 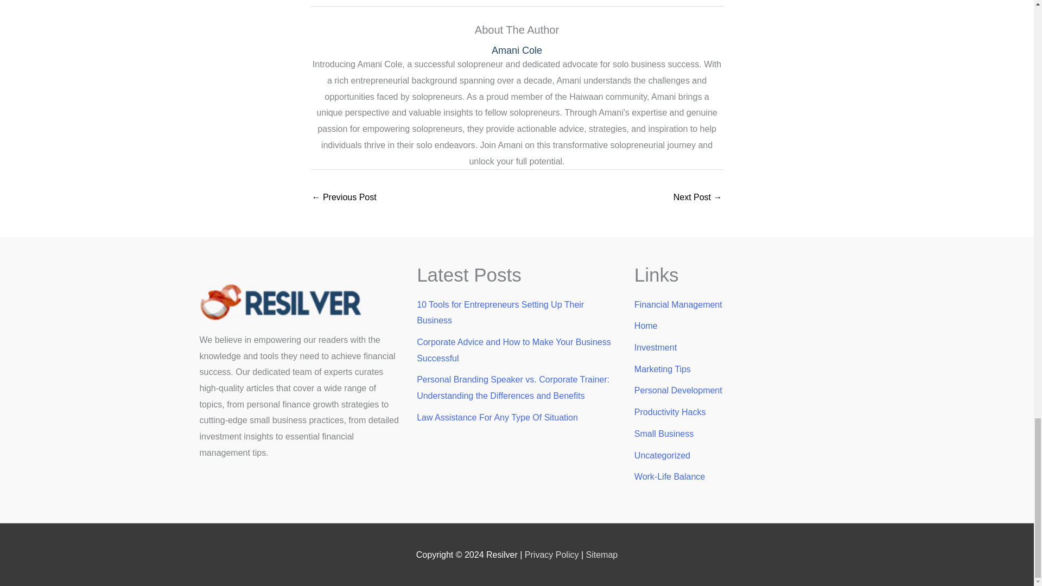 I want to click on Privacy Policy, so click(x=552, y=555).